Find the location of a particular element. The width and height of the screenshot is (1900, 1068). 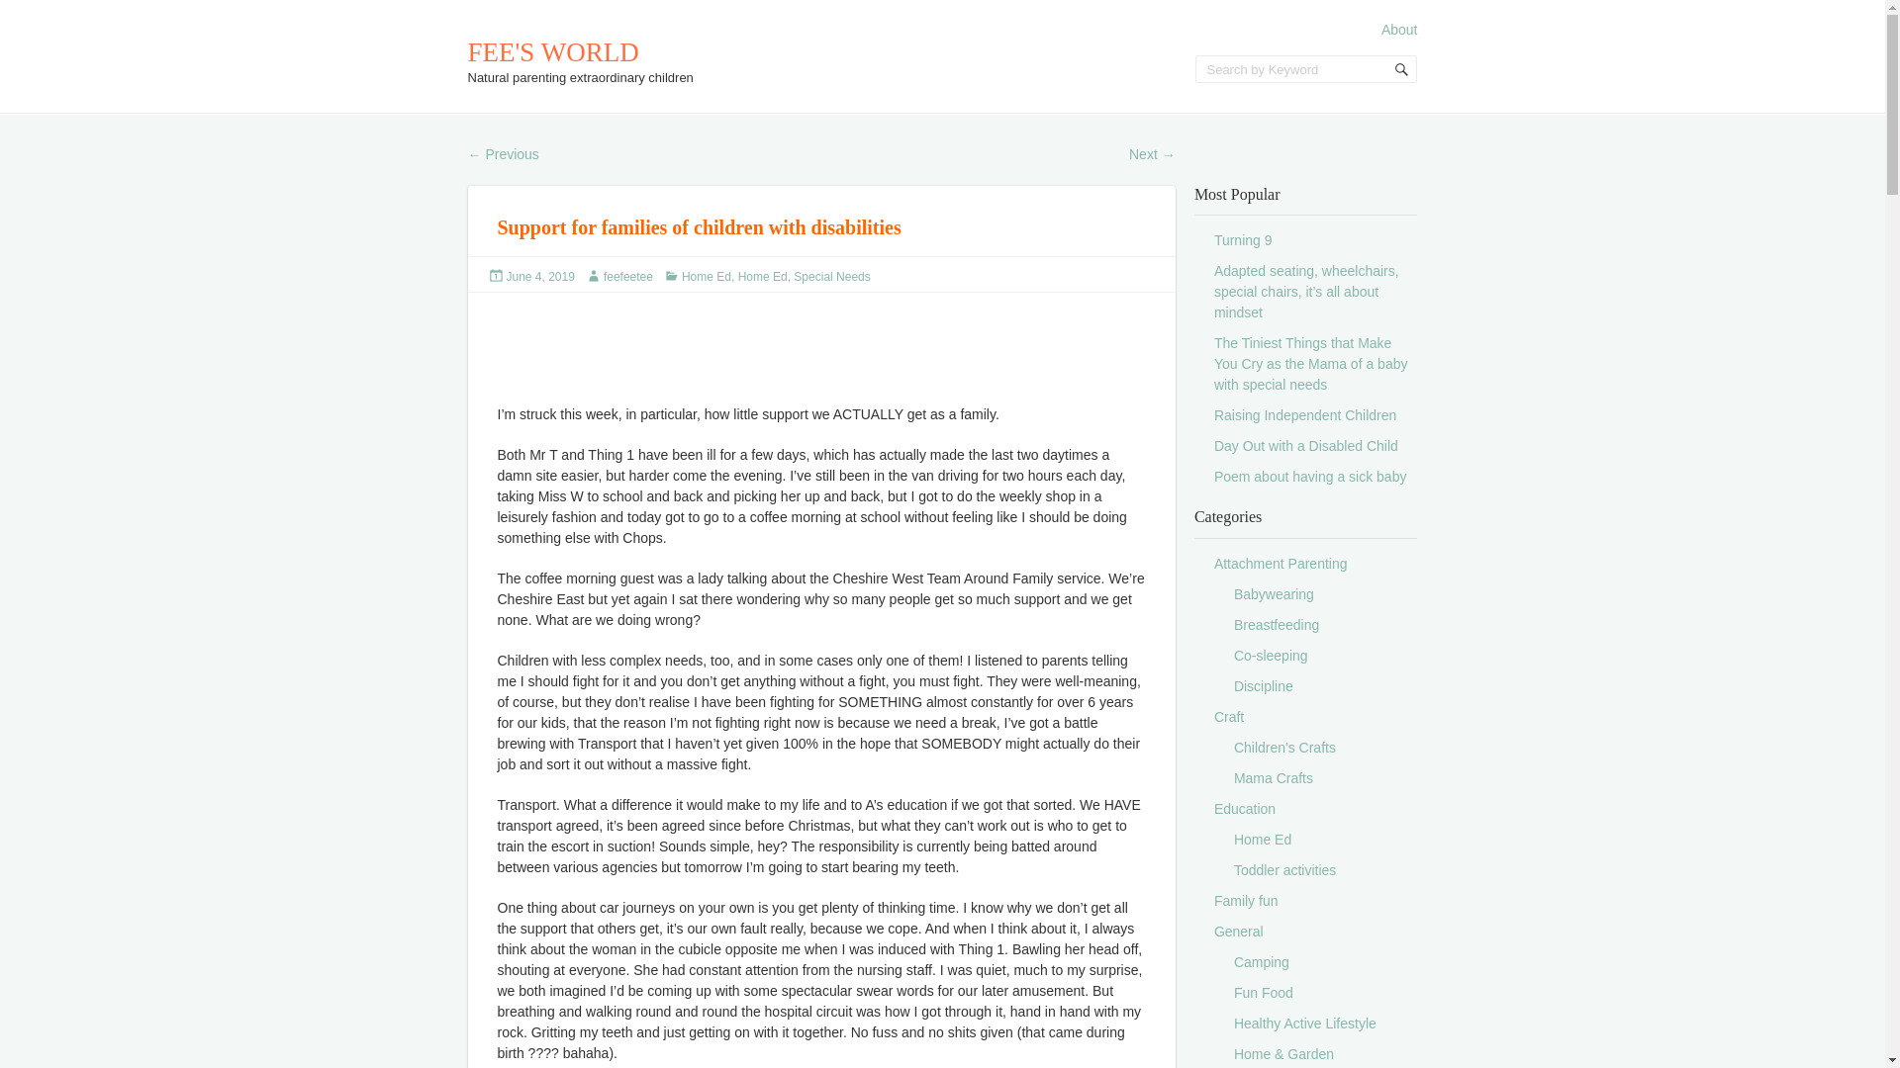

feefeetee is located at coordinates (628, 276).